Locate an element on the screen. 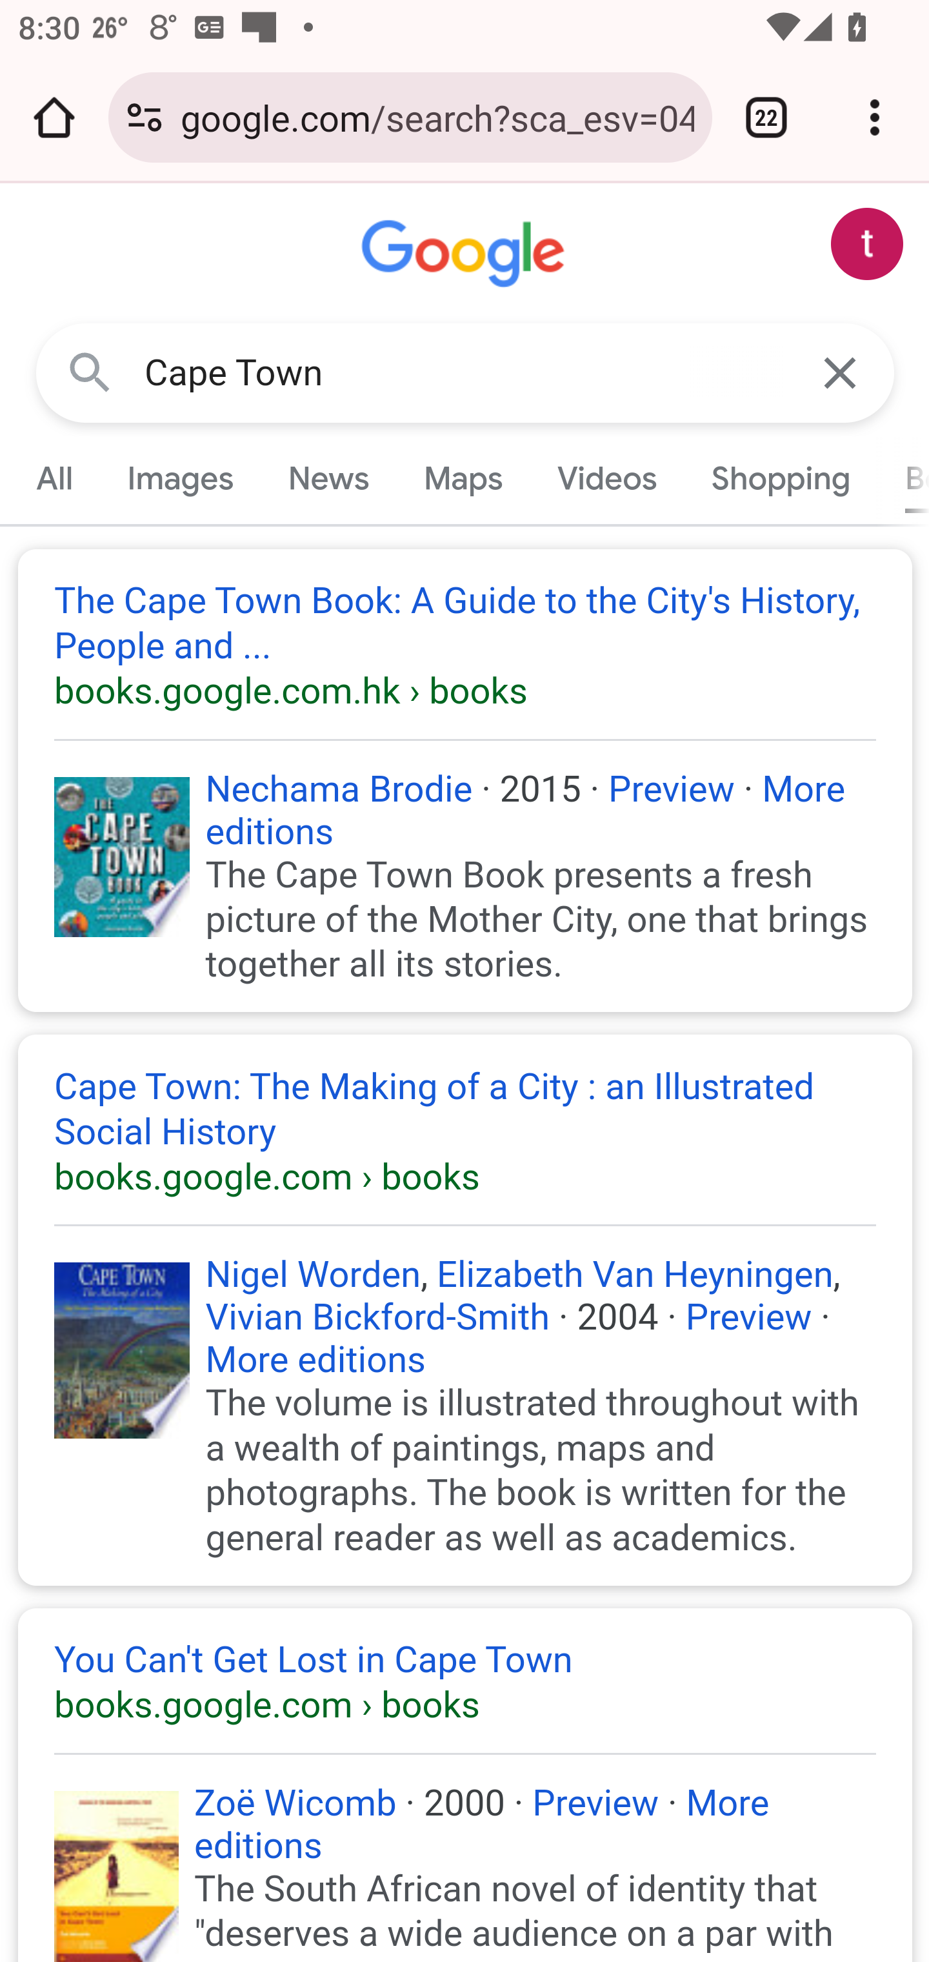  Images is located at coordinates (181, 478).